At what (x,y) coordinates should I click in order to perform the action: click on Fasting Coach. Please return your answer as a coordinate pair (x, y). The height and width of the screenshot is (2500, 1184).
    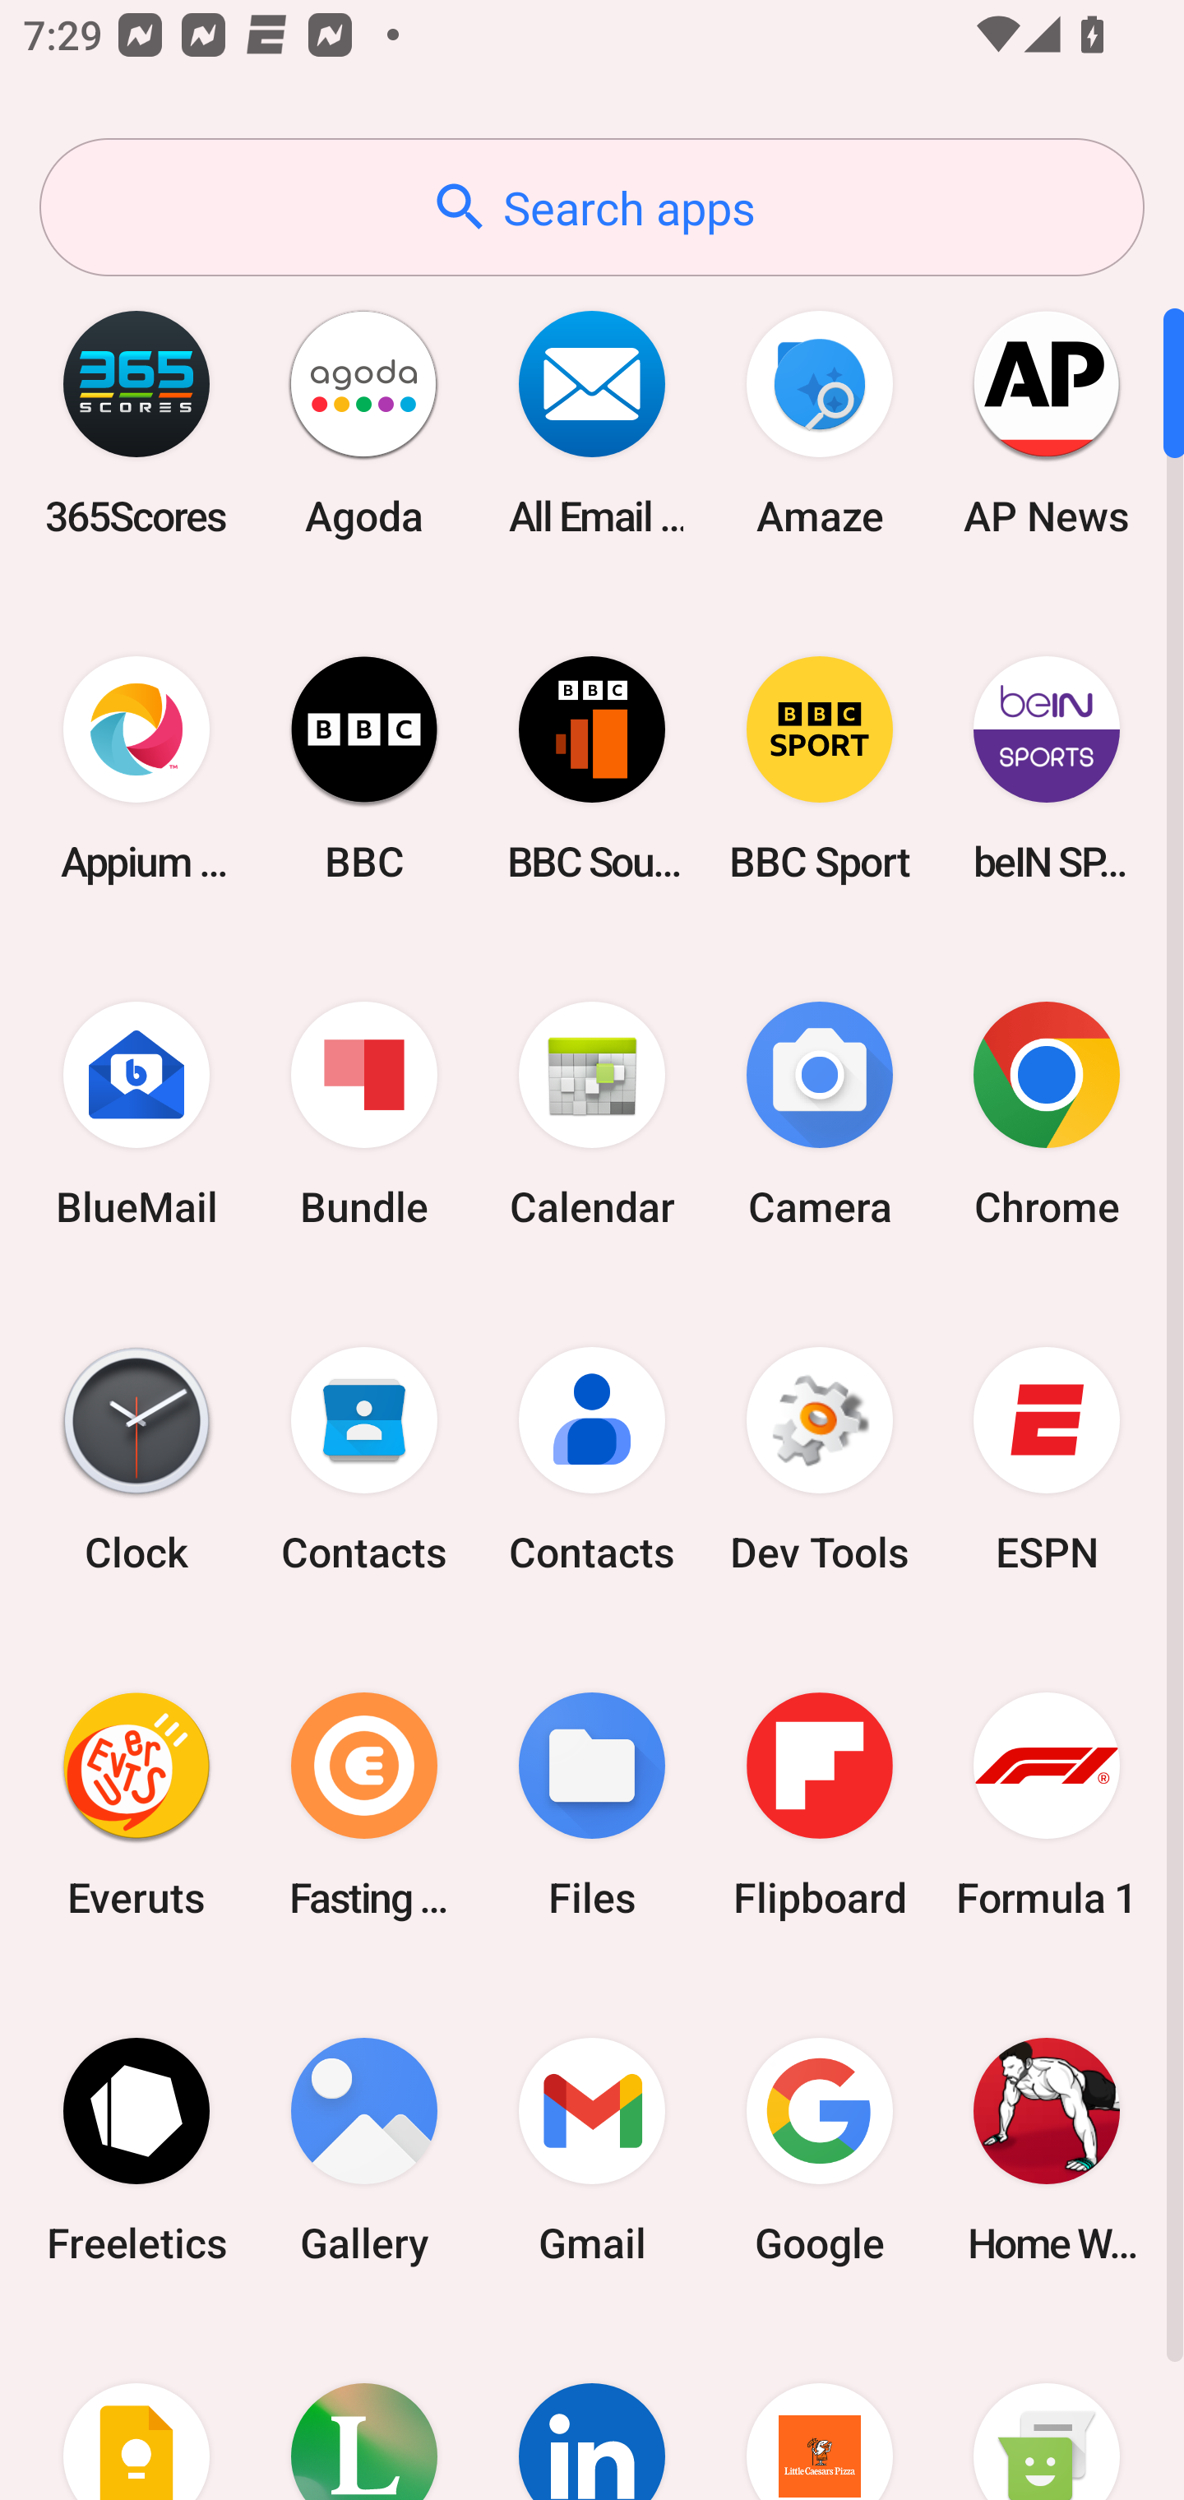
    Looking at the image, I should click on (364, 1804).